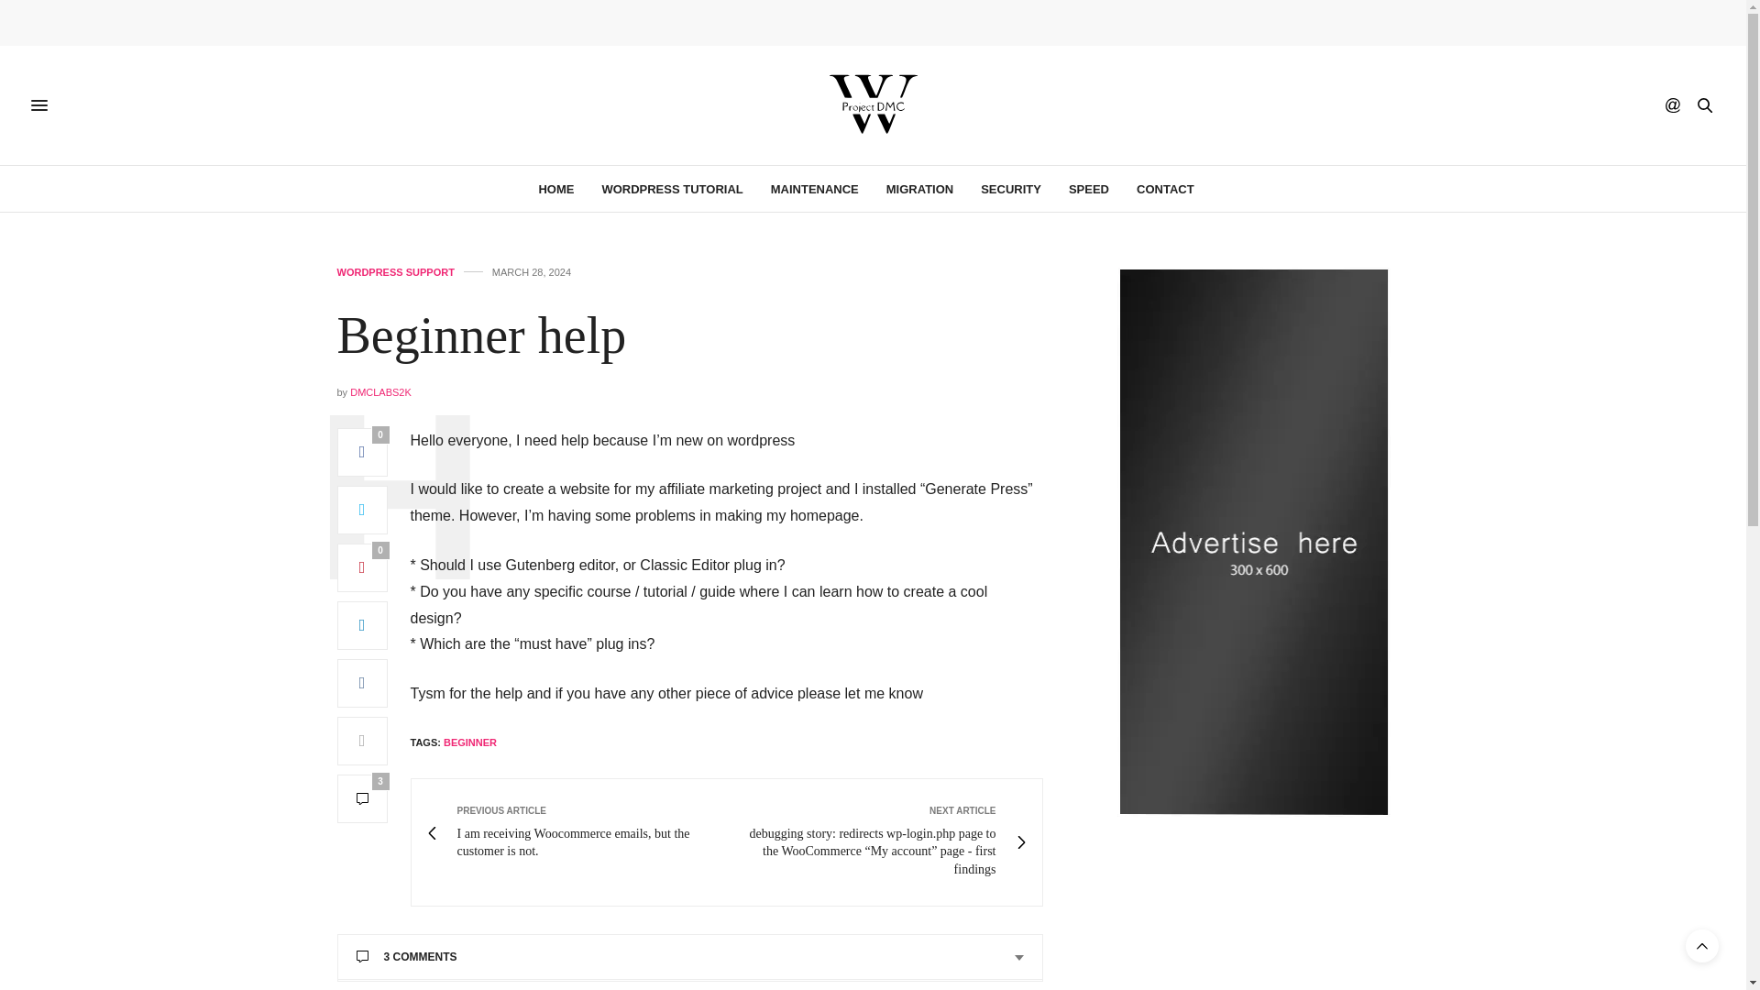 The width and height of the screenshot is (1760, 990). Describe the element at coordinates (920, 189) in the screenshot. I see `MIGRATION` at that location.